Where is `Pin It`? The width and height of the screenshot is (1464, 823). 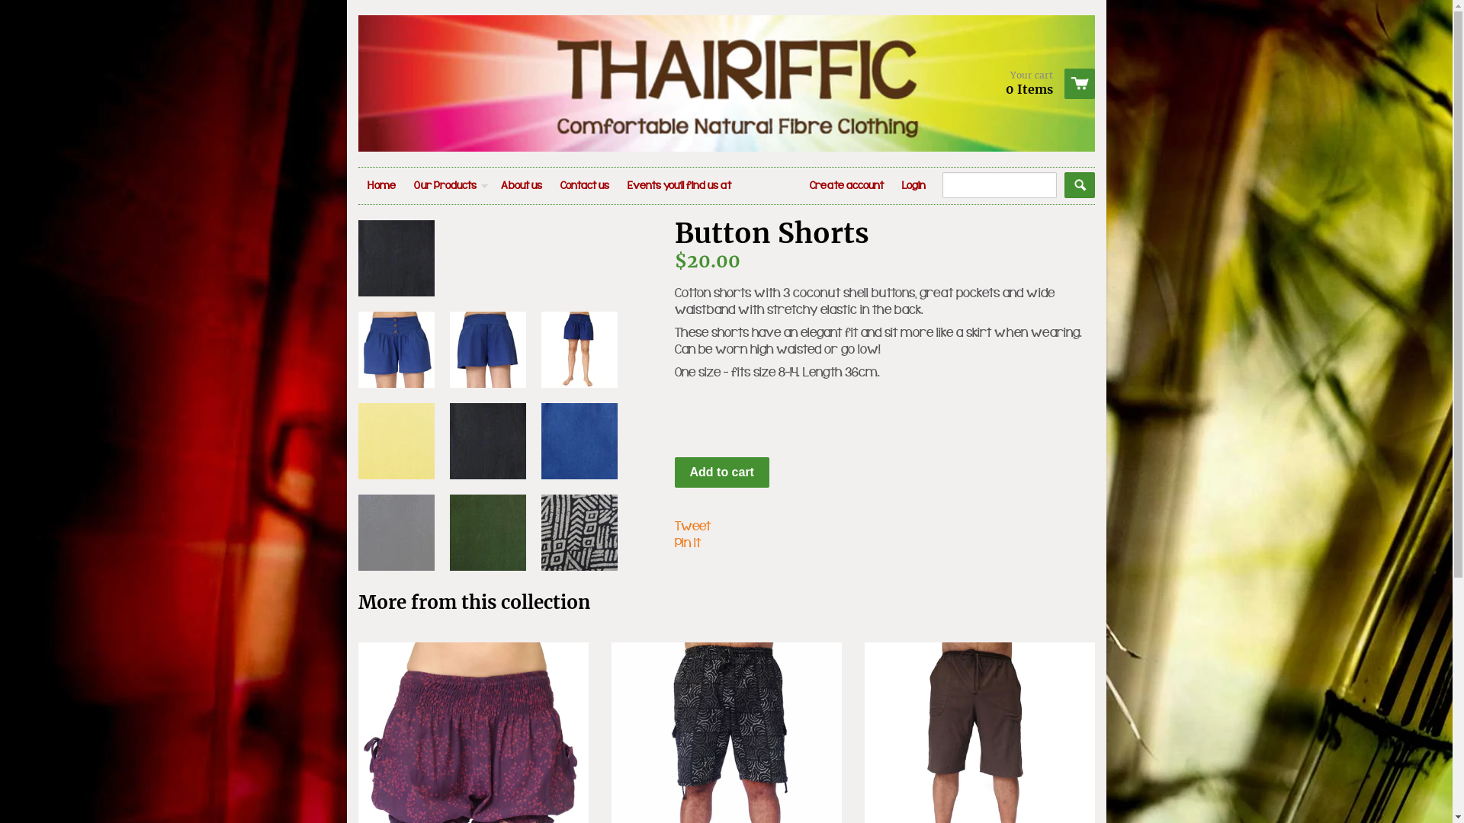
Pin It is located at coordinates (687, 544).